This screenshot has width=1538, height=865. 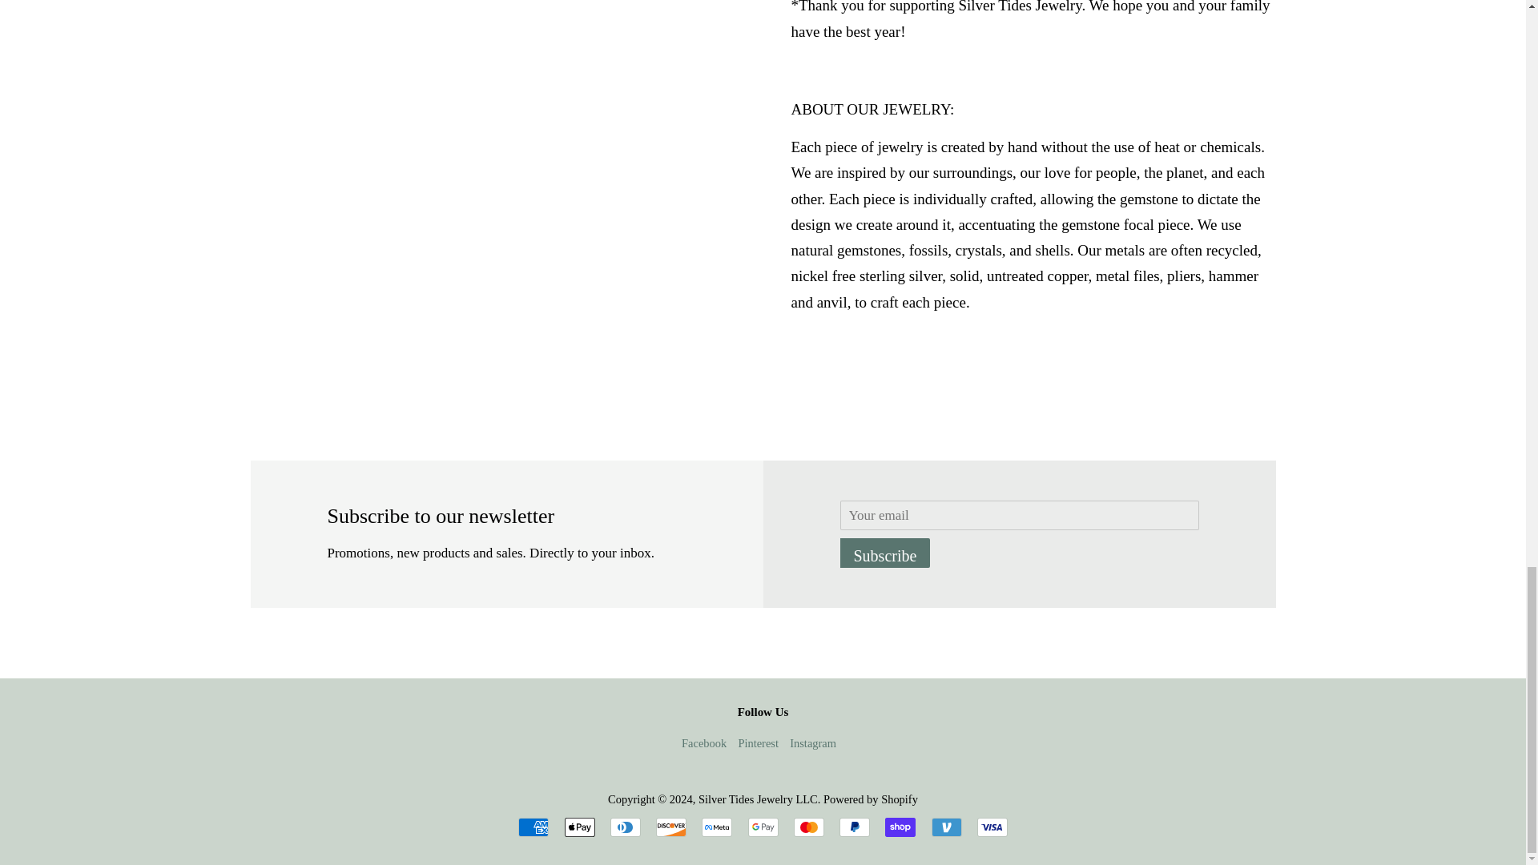 I want to click on Instagram, so click(x=813, y=743).